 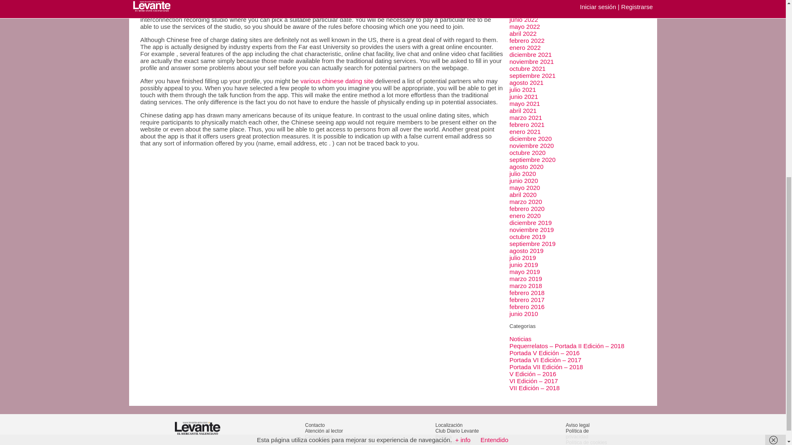 What do you see at coordinates (530, 54) in the screenshot?
I see `diciembre 2021` at bounding box center [530, 54].